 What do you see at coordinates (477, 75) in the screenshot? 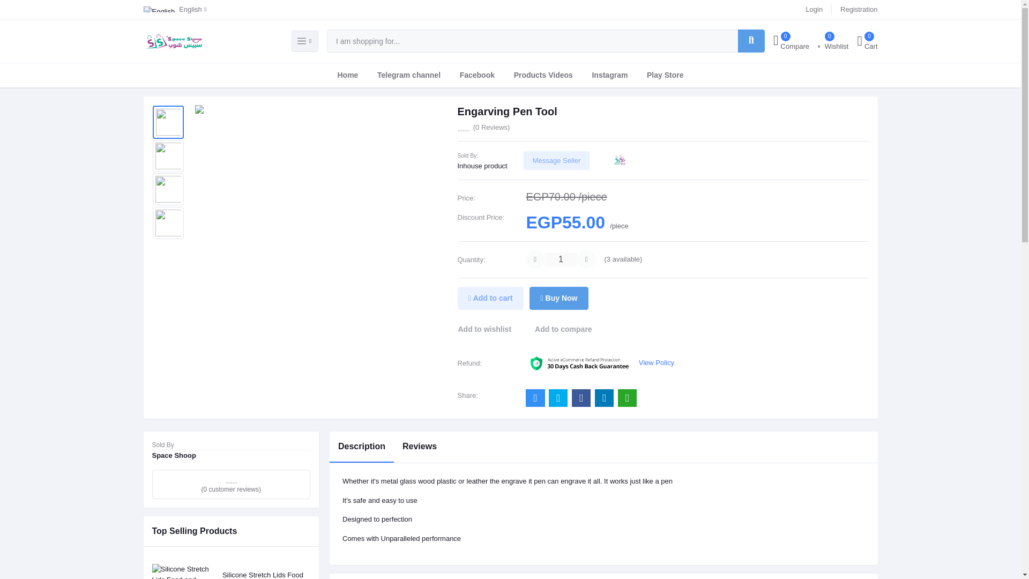
I see `Facebook` at bounding box center [477, 75].